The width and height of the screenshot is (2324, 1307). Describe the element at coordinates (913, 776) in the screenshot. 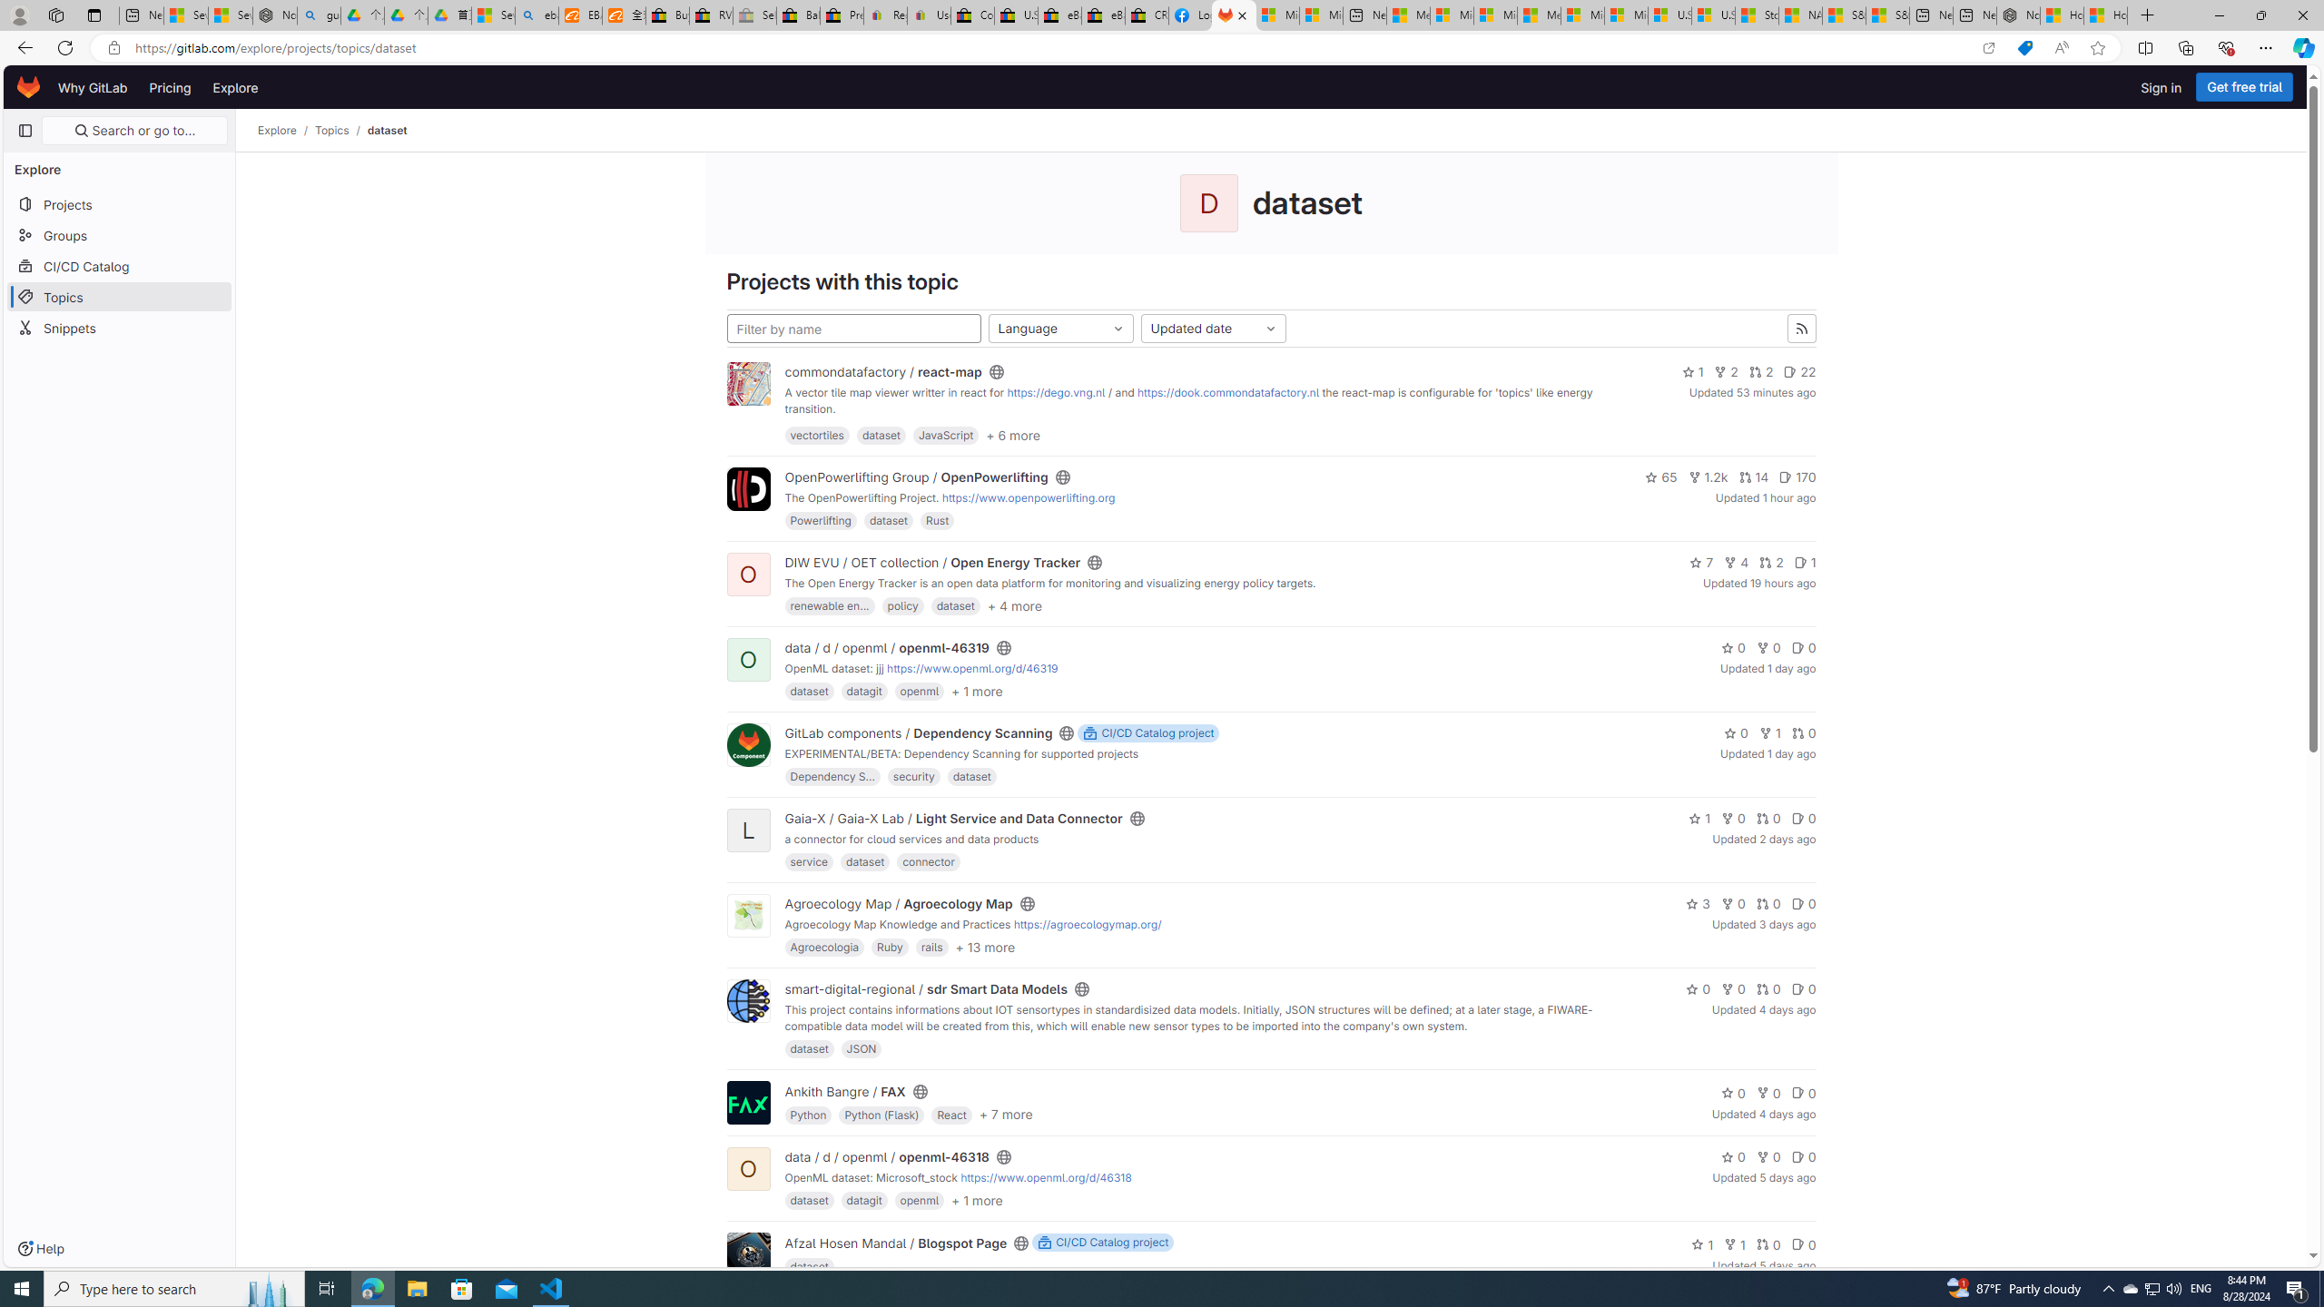

I see `security` at that location.